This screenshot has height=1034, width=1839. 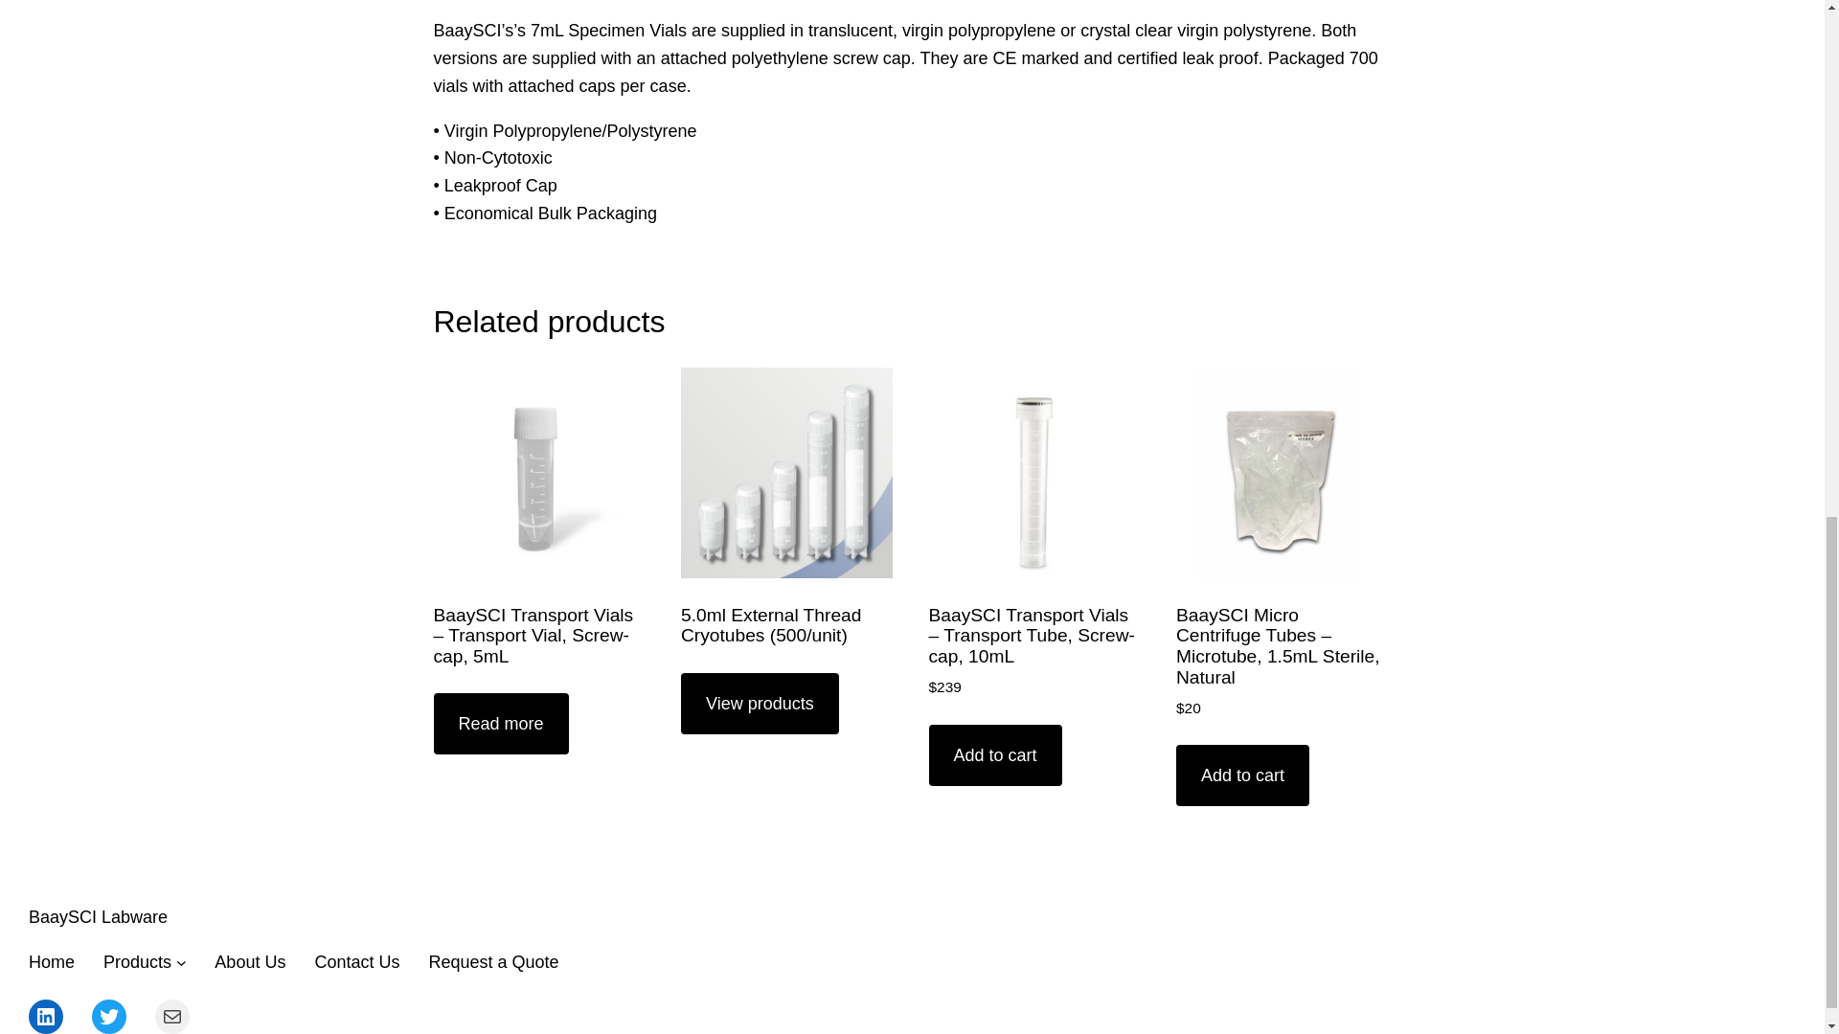 What do you see at coordinates (759, 703) in the screenshot?
I see `View products` at bounding box center [759, 703].